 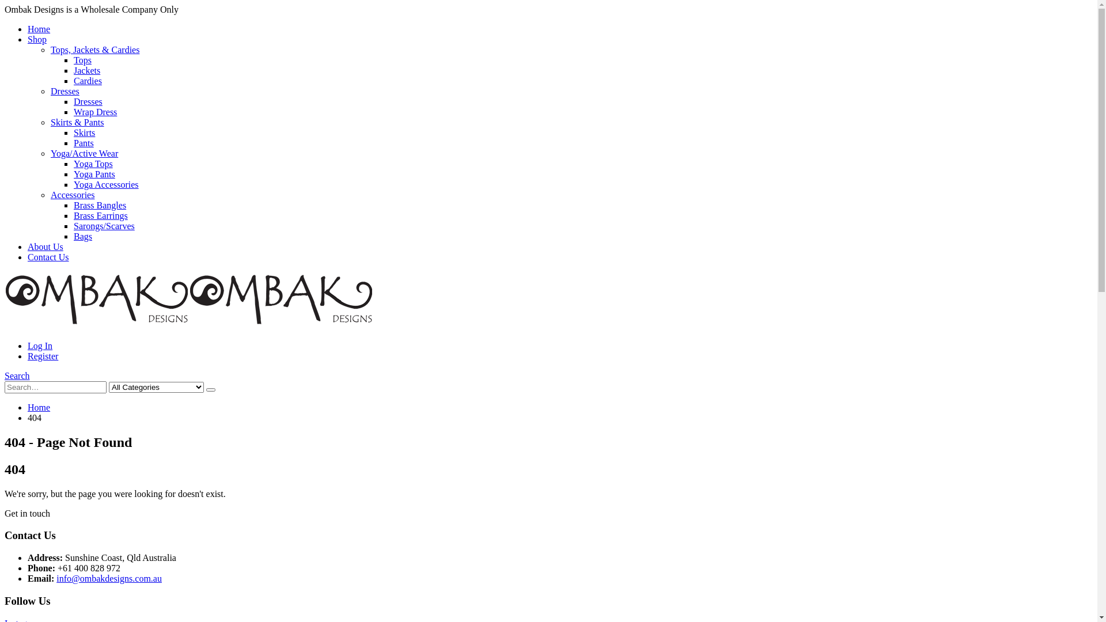 What do you see at coordinates (94, 174) in the screenshot?
I see `Yoga Pants` at bounding box center [94, 174].